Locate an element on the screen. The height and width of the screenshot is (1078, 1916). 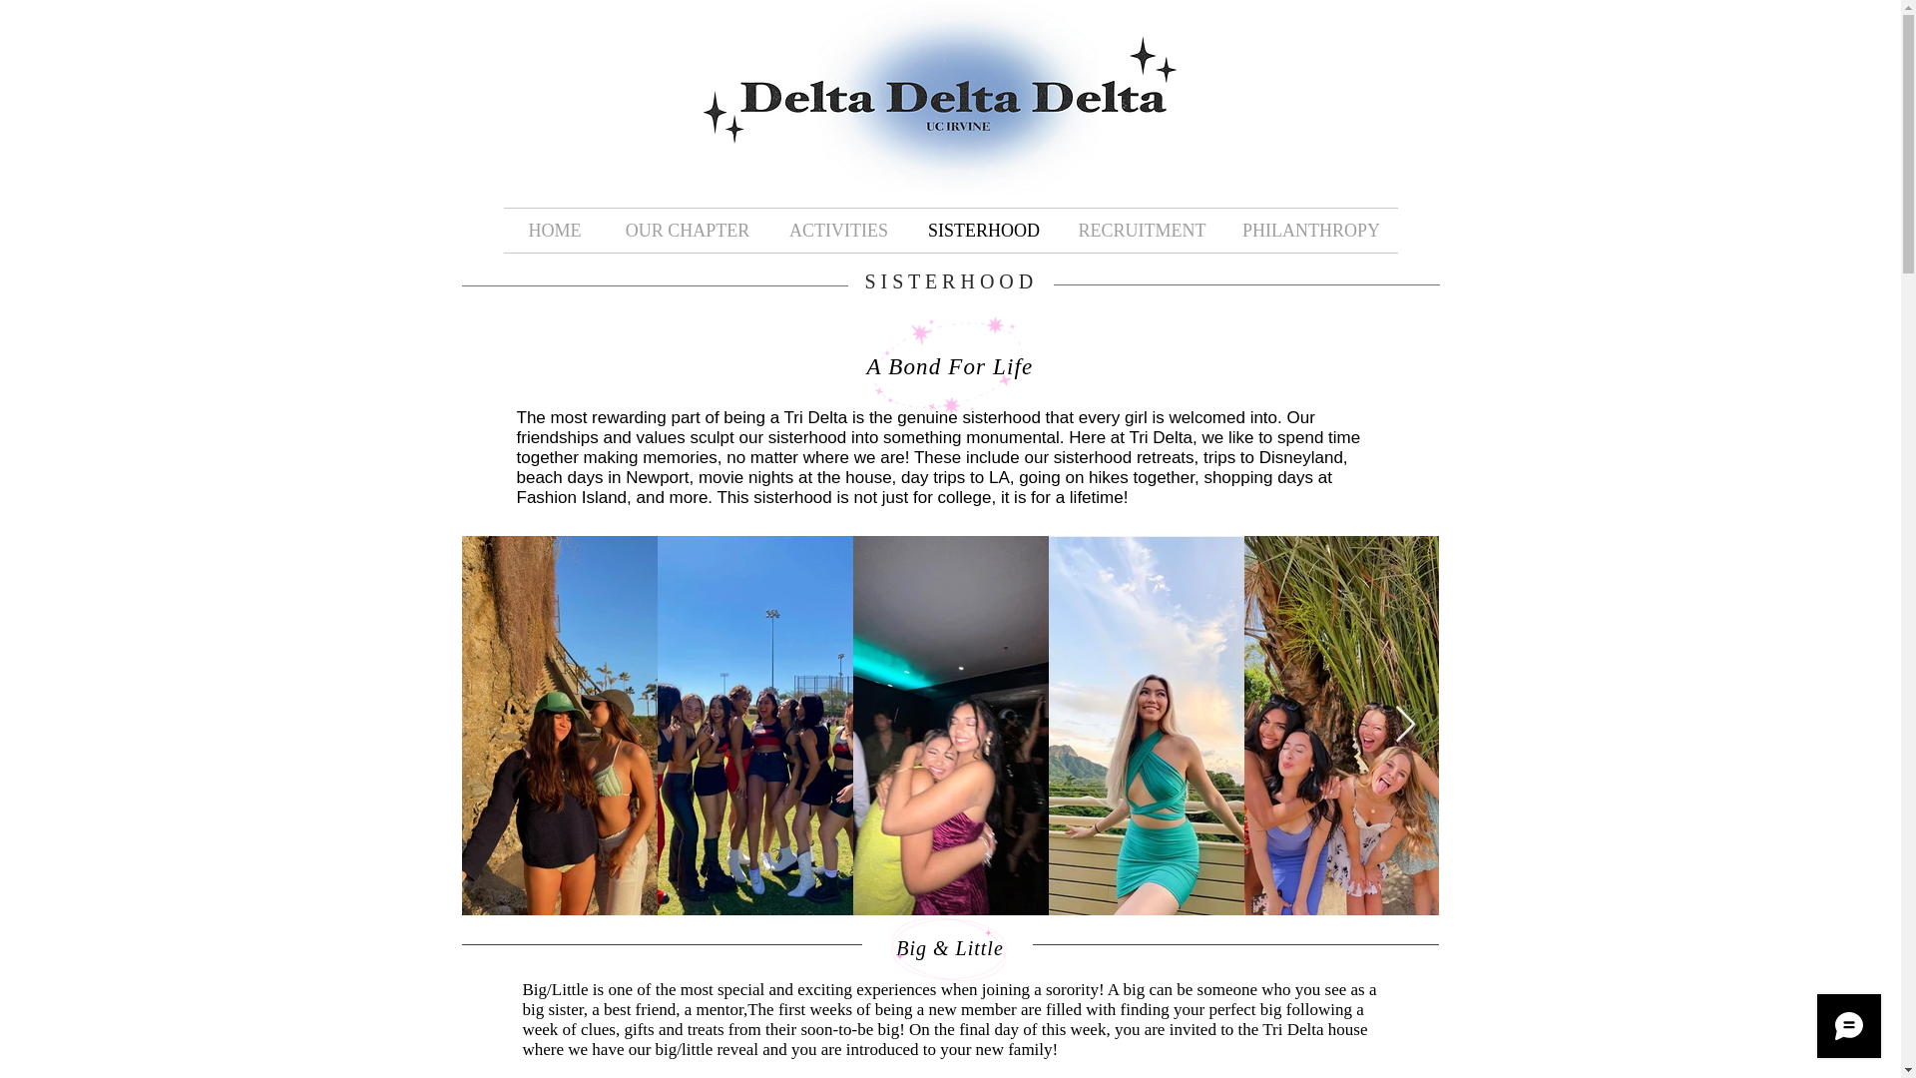
HOME is located at coordinates (553, 230).